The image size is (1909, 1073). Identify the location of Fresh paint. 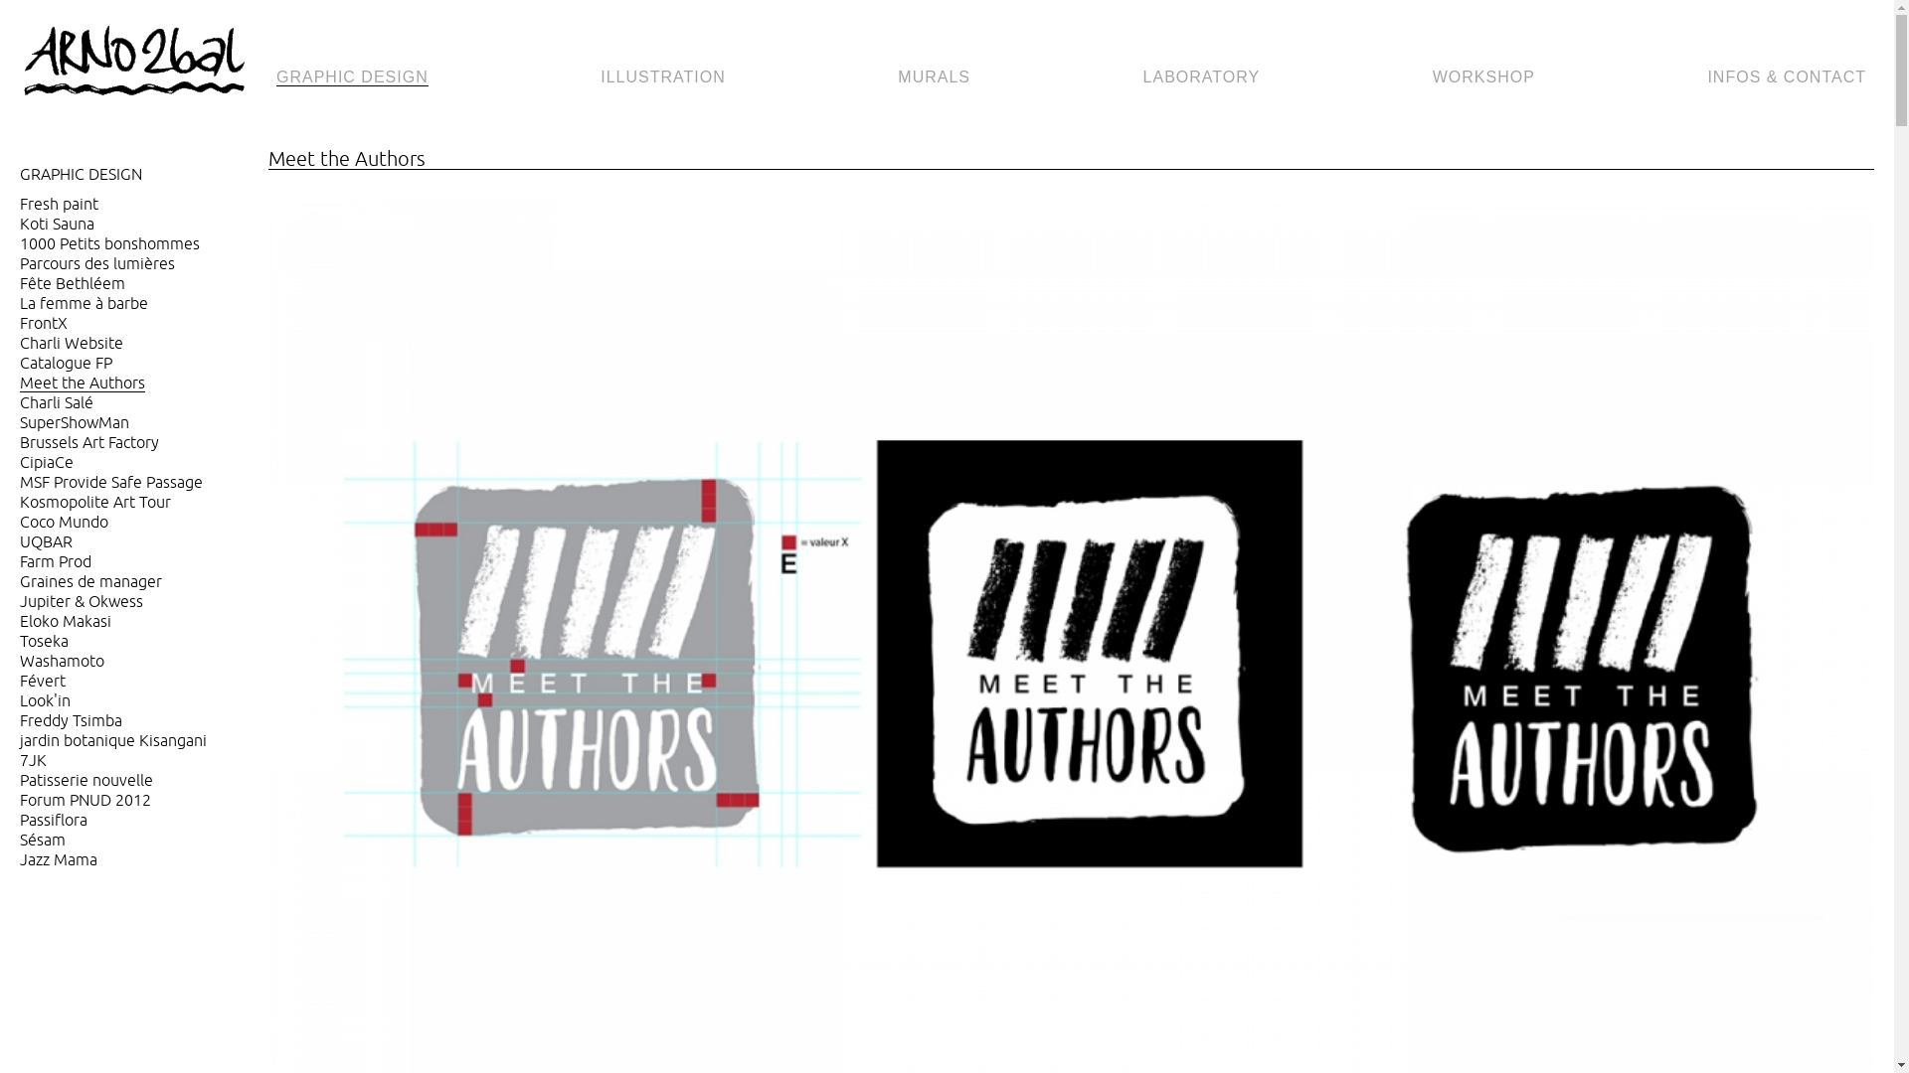
(60, 205).